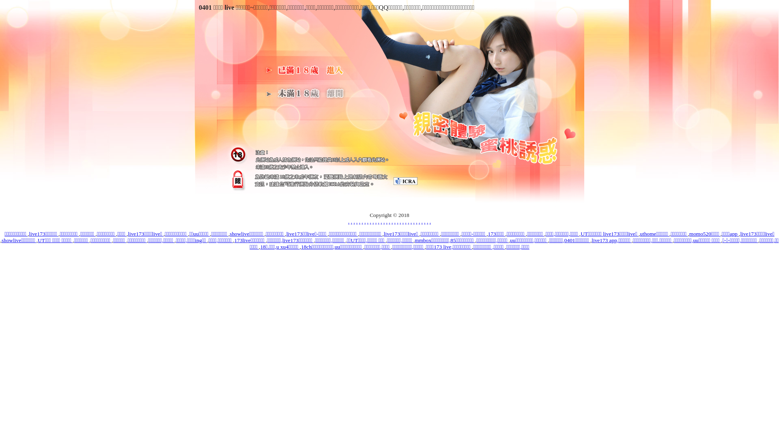 Image resolution: width=779 pixels, height=438 pixels. I want to click on ., so click(351, 221).